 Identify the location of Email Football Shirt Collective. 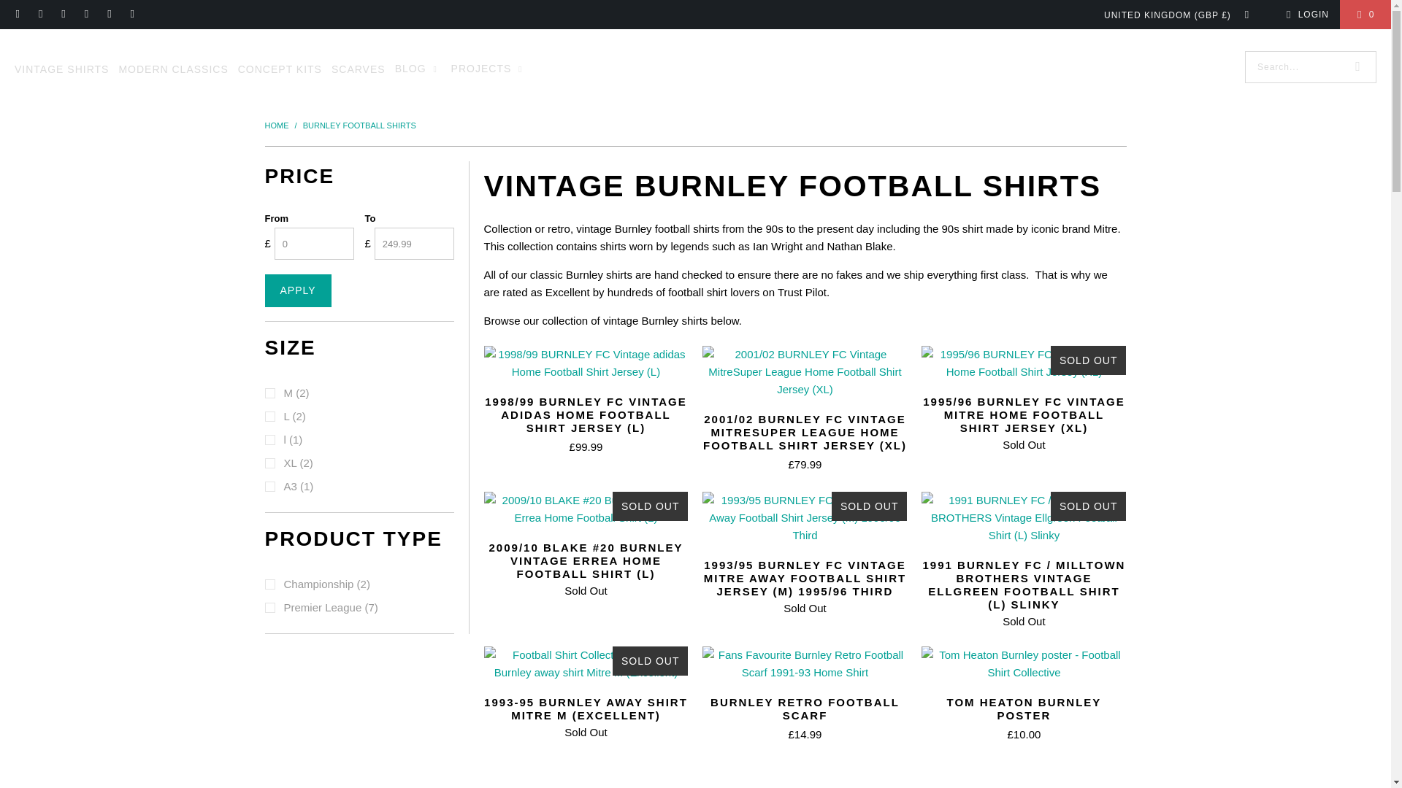
(18, 15).